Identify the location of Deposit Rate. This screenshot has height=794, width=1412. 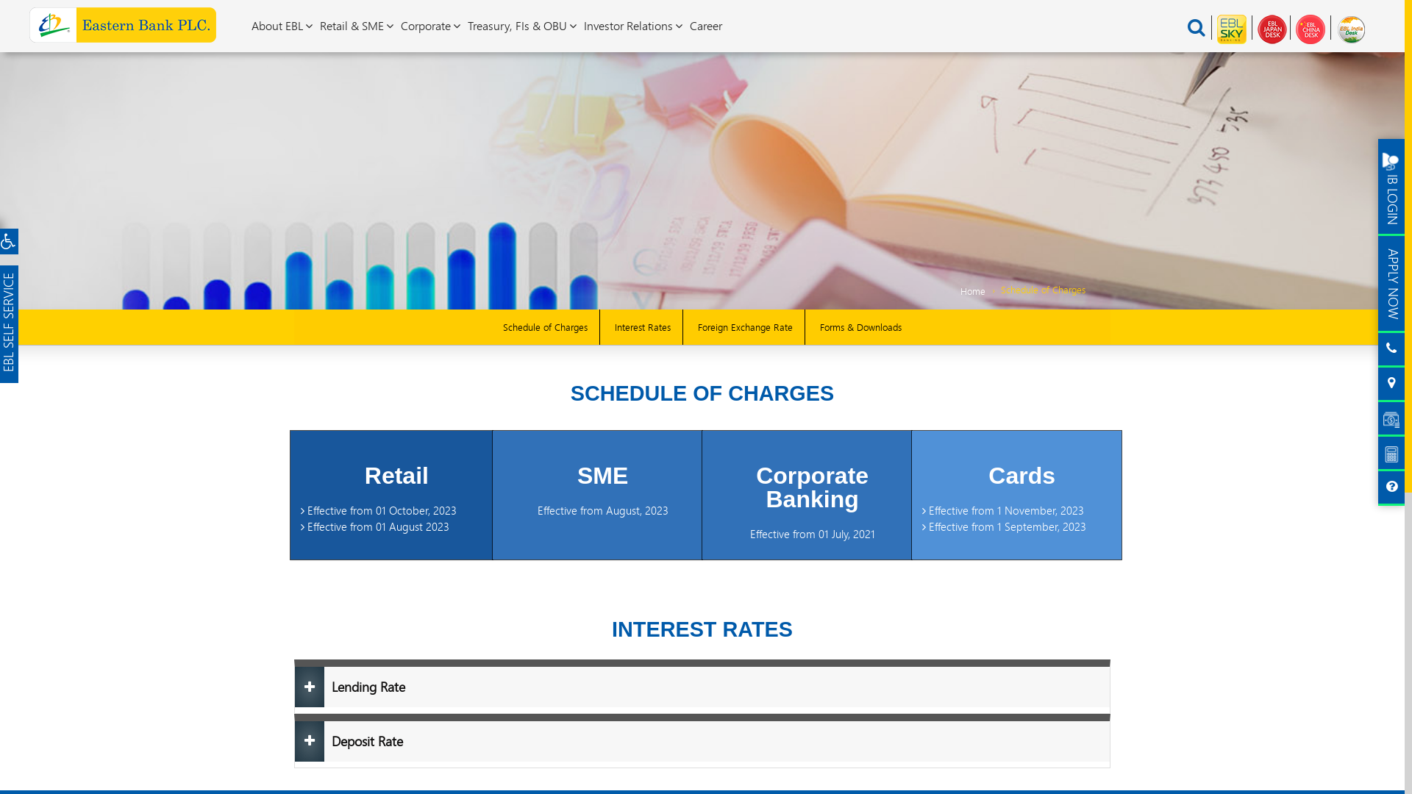
(702, 741).